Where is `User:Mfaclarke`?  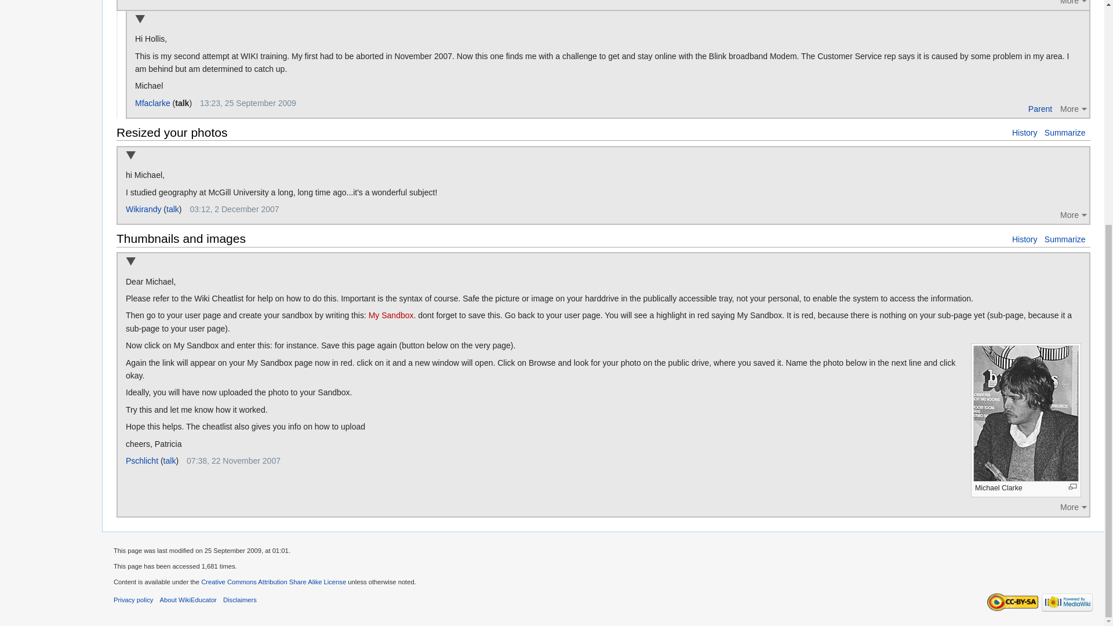 User:Mfaclarke is located at coordinates (152, 103).